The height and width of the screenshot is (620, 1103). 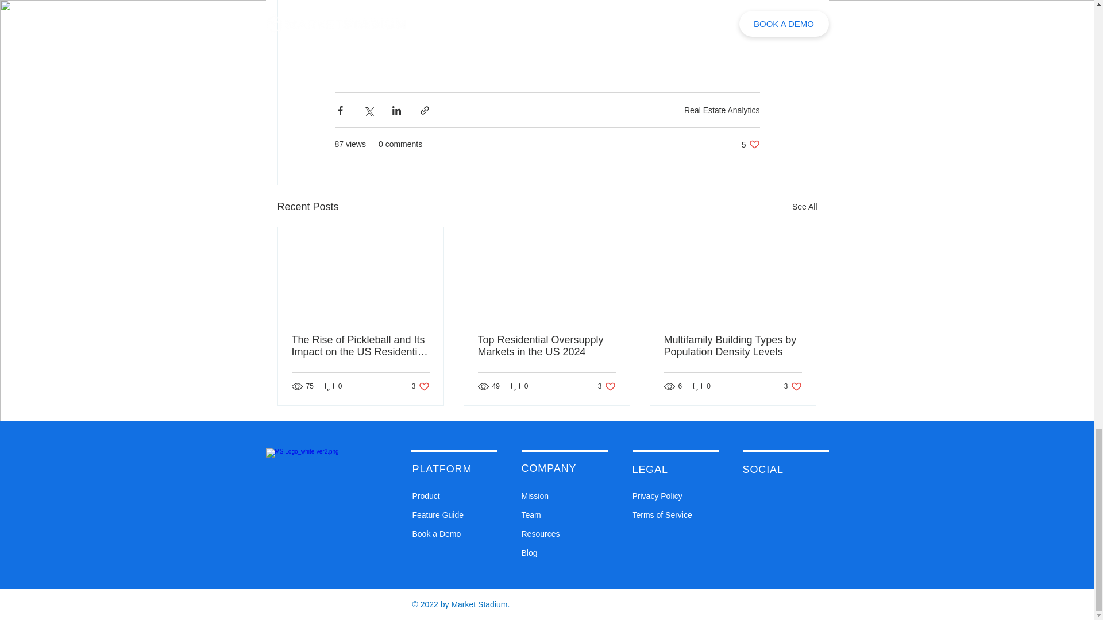 What do you see at coordinates (722, 110) in the screenshot?
I see `0` at bounding box center [722, 110].